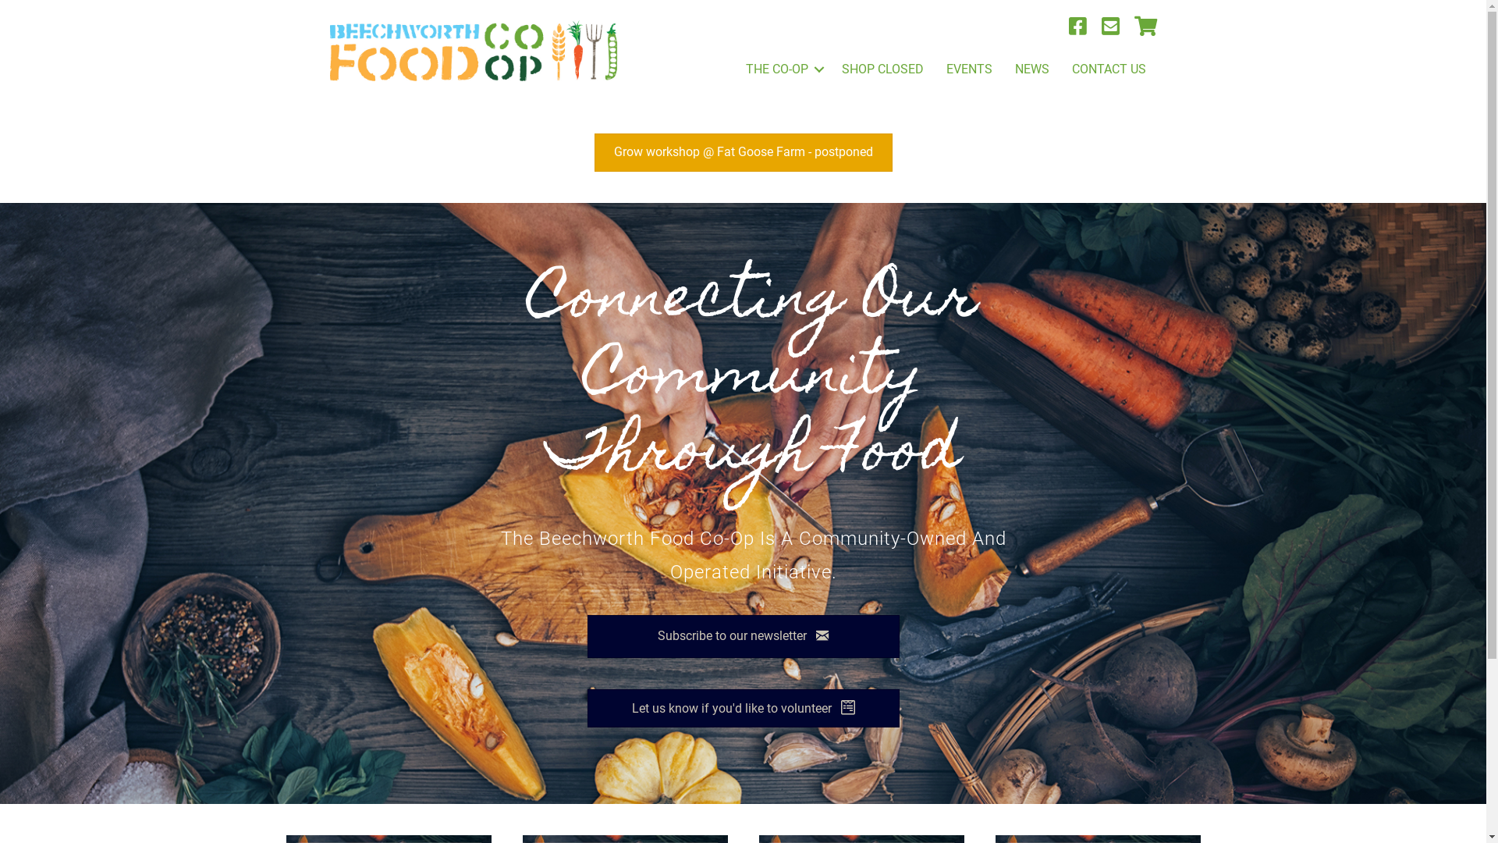 This screenshot has width=1498, height=843. What do you see at coordinates (744, 152) in the screenshot?
I see `Grow workshop @ Fat Goose Farm - postponed` at bounding box center [744, 152].